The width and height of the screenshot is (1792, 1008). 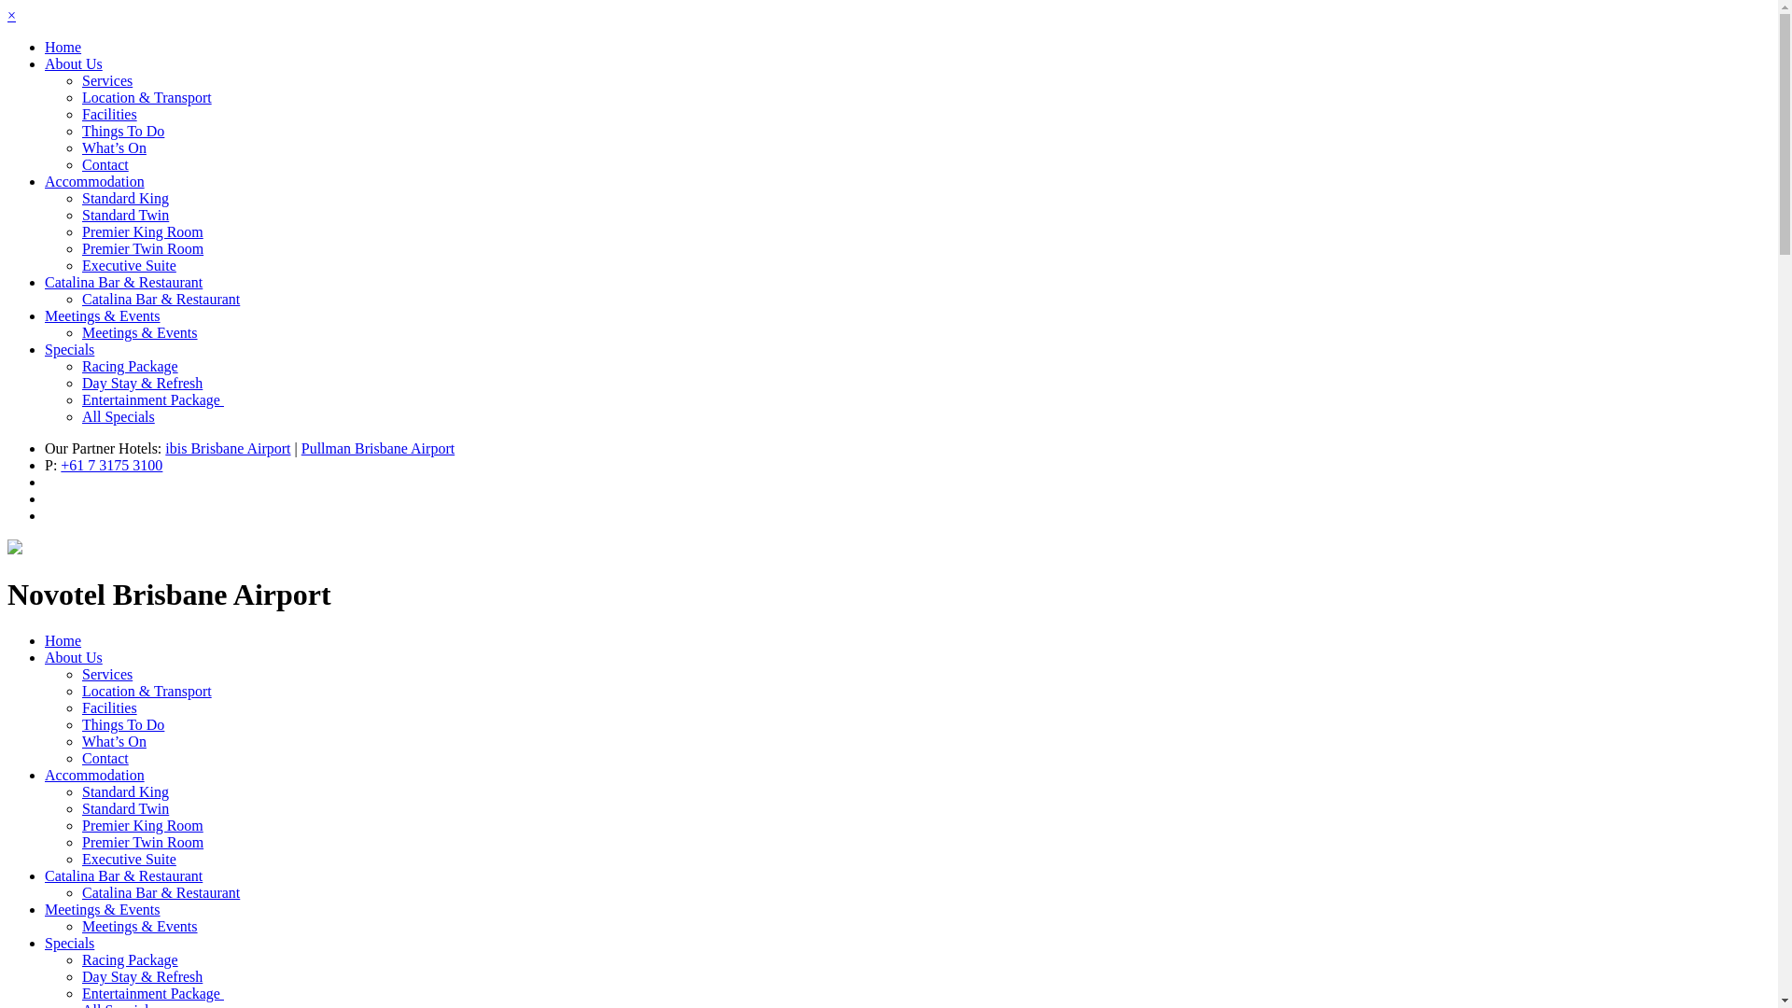 I want to click on Services, so click(x=107, y=80).